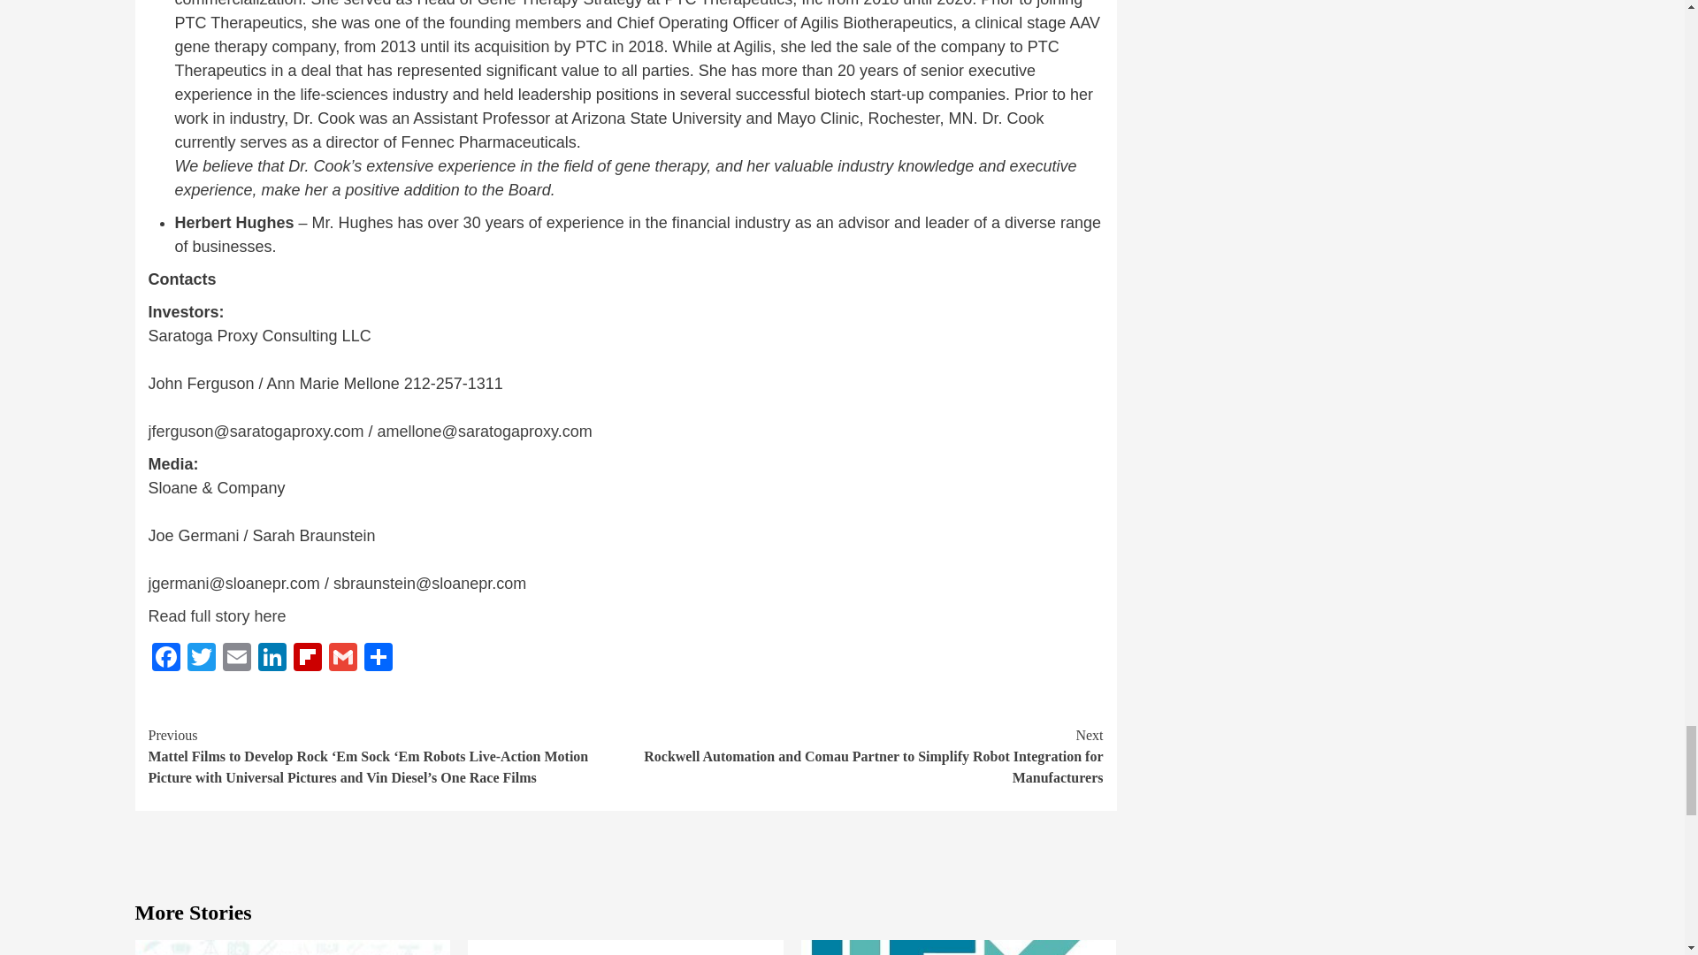 The width and height of the screenshot is (1698, 955). Describe the element at coordinates (218, 615) in the screenshot. I see `Read full story here` at that location.